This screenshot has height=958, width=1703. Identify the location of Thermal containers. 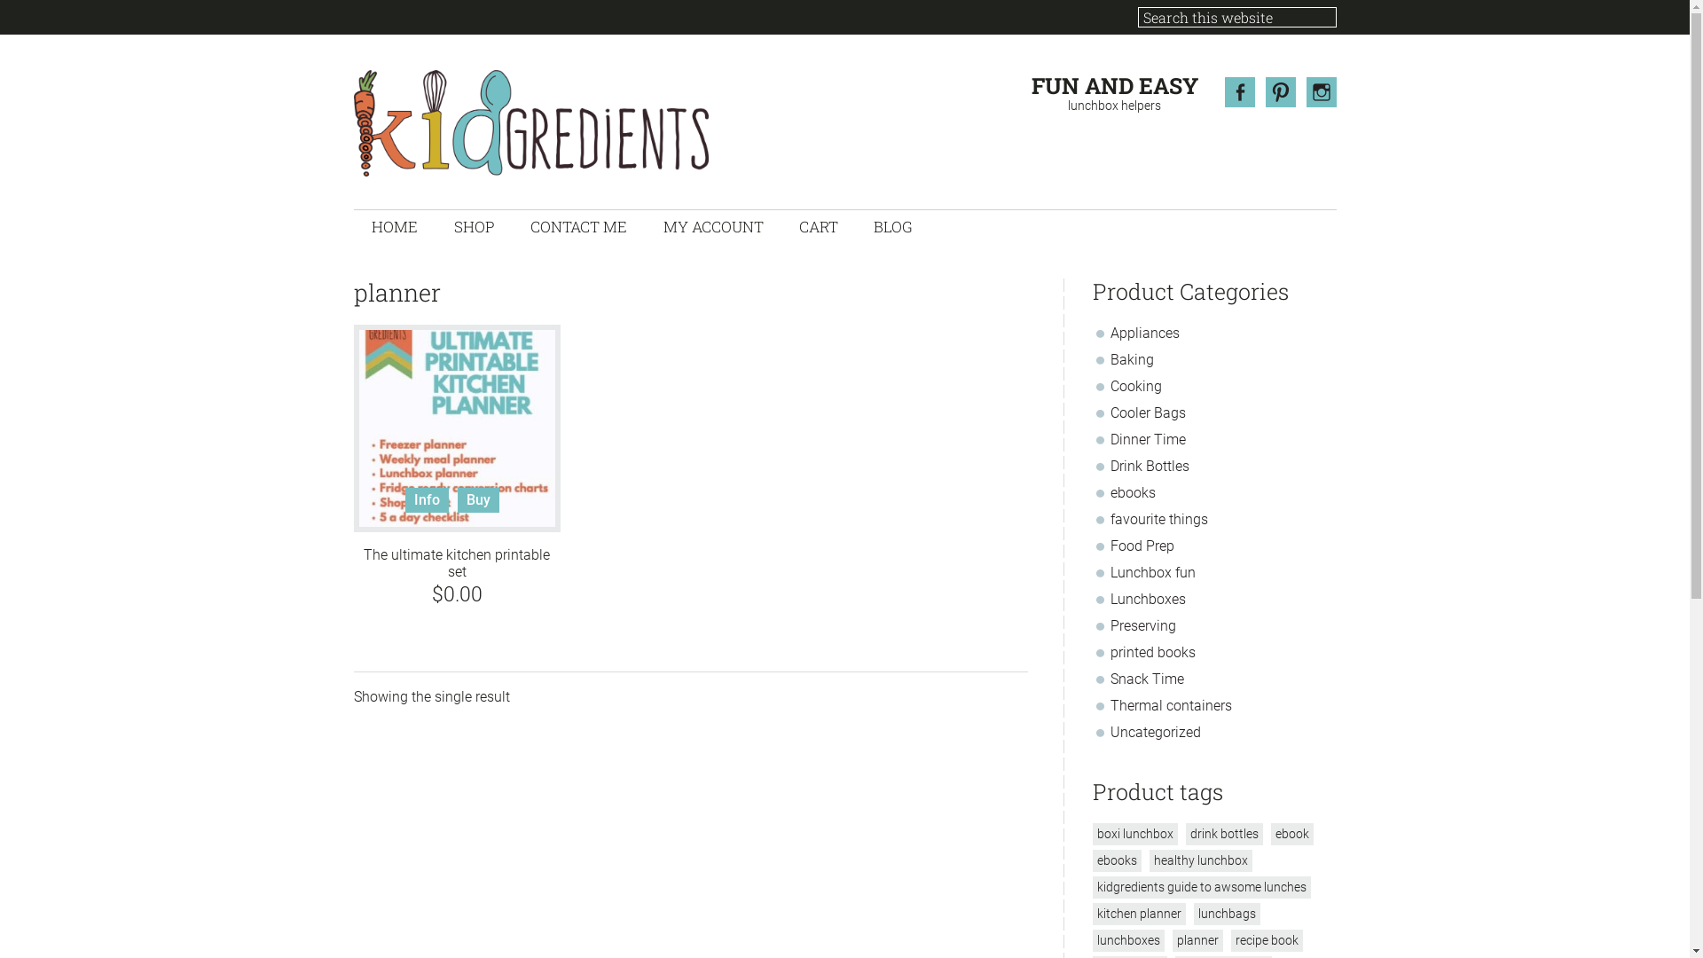
(1171, 706).